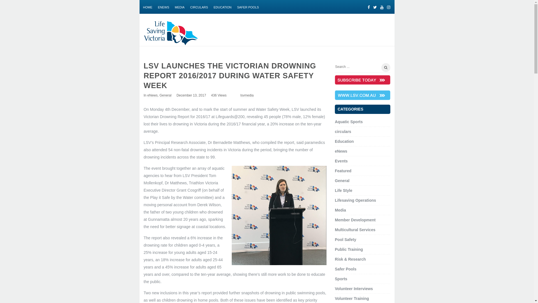 The height and width of the screenshot is (303, 538). Describe the element at coordinates (388, 5) in the screenshot. I see `Instagram` at that location.